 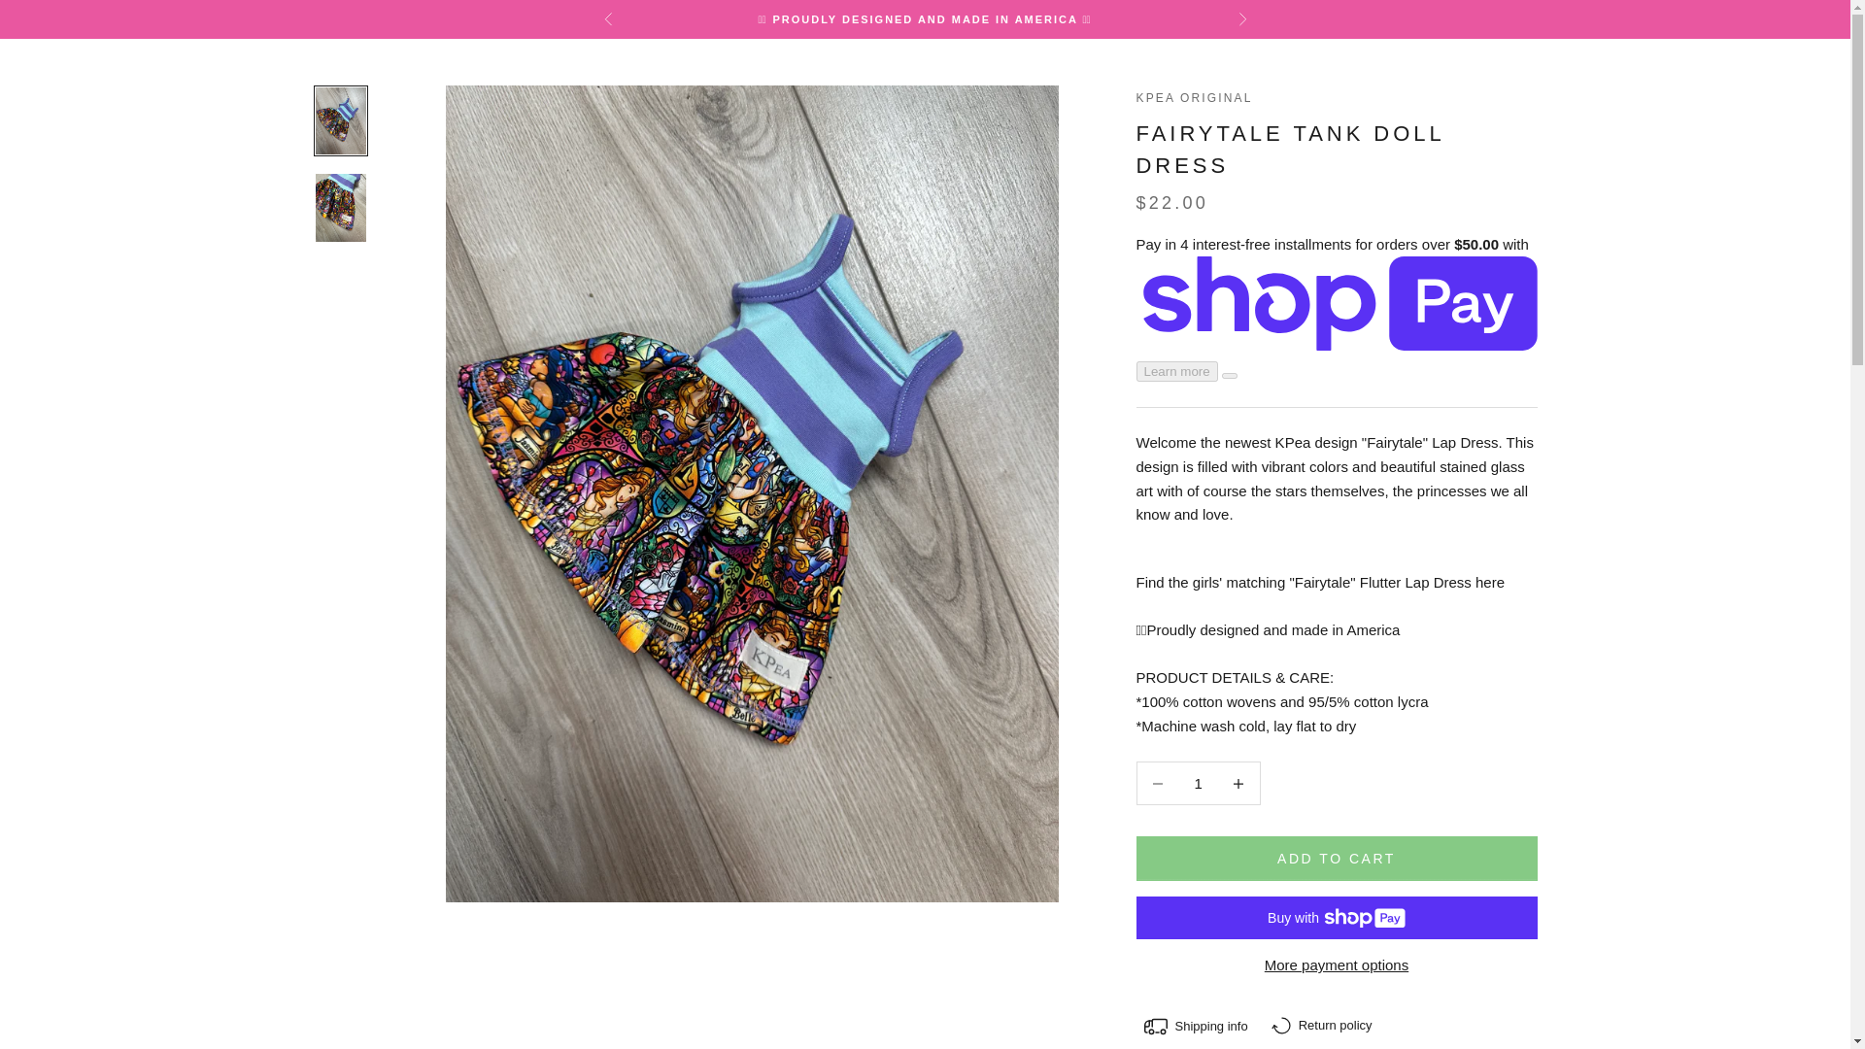 What do you see at coordinates (1157, 783) in the screenshot?
I see `Decrease quantity` at bounding box center [1157, 783].